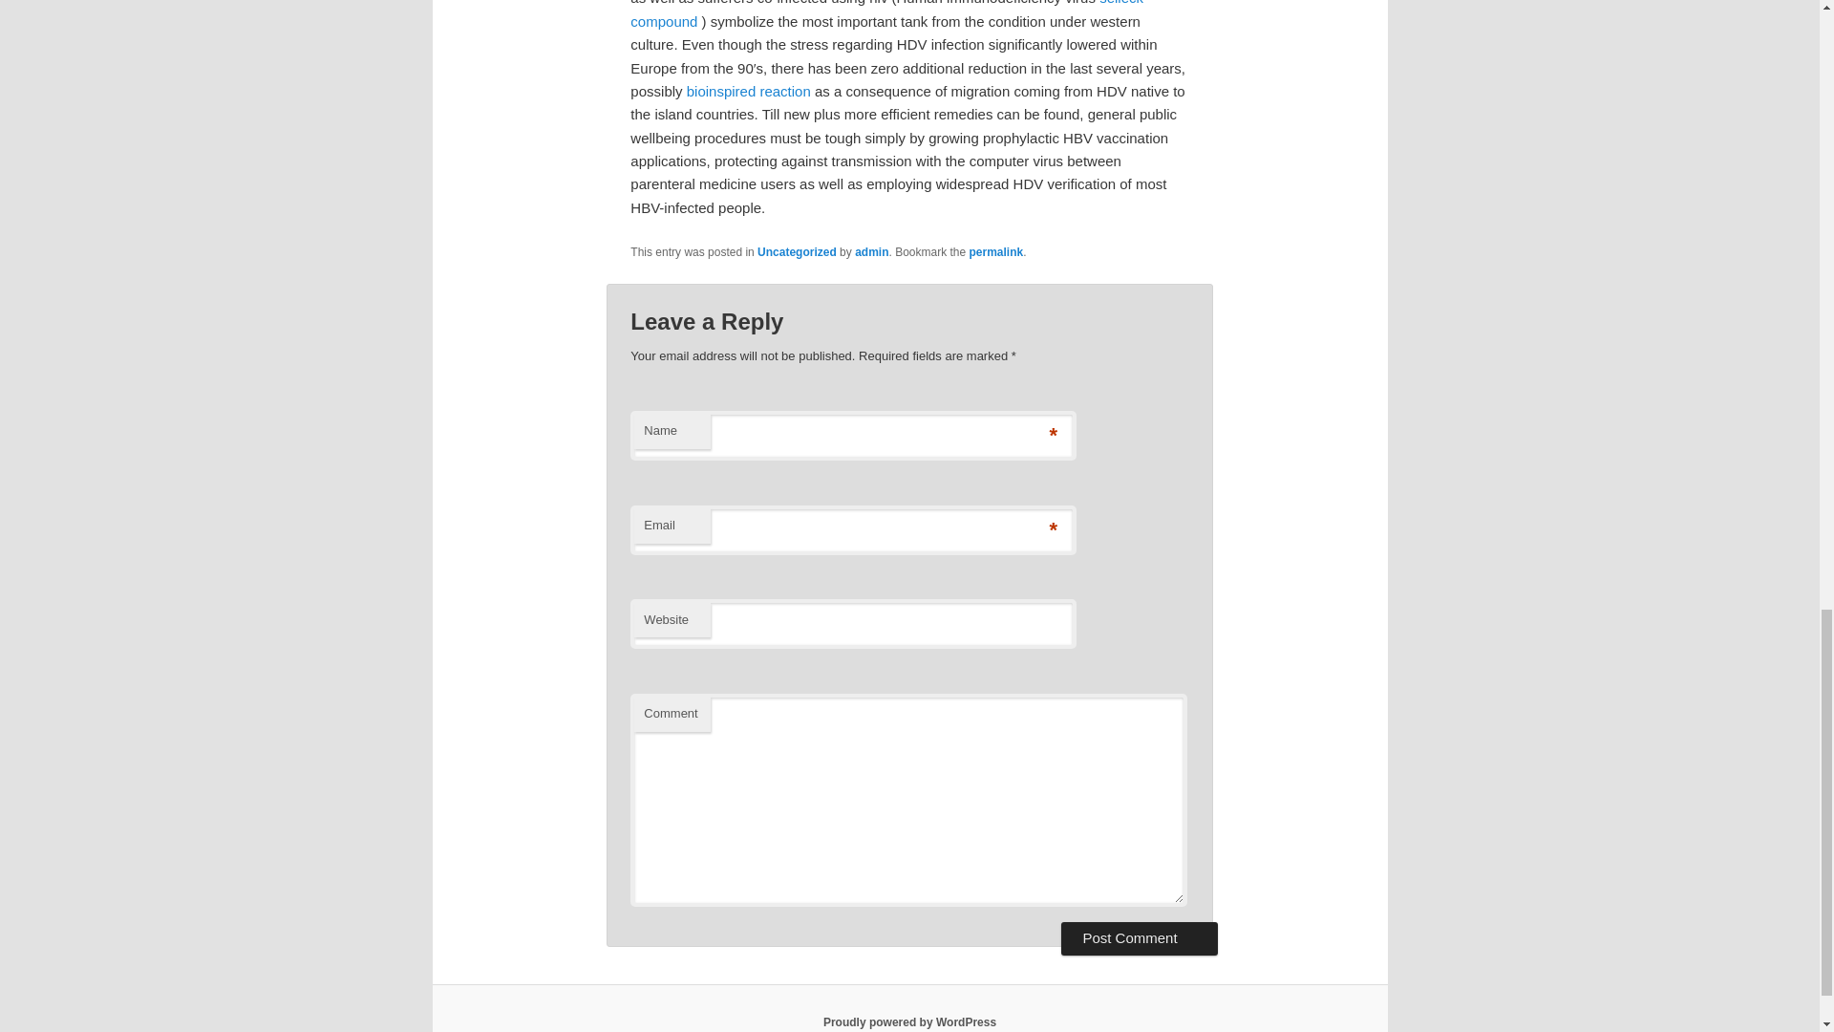 This screenshot has width=1834, height=1032. Describe the element at coordinates (996, 252) in the screenshot. I see `permalink` at that location.